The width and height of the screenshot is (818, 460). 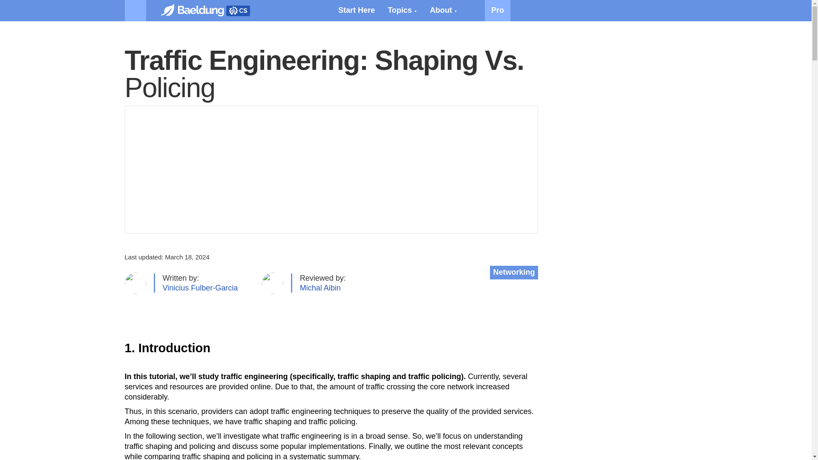 I want to click on Posts by Vinicius Fulber-Garcia, so click(x=200, y=288).